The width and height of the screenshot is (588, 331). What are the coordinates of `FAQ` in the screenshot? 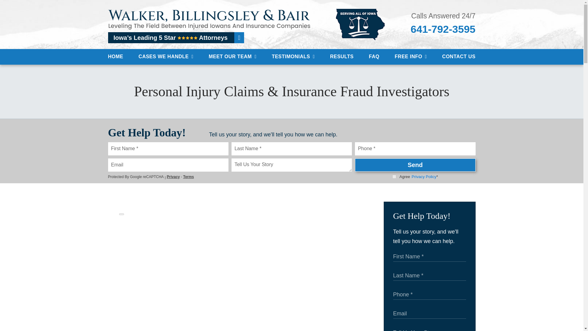 It's located at (374, 56).